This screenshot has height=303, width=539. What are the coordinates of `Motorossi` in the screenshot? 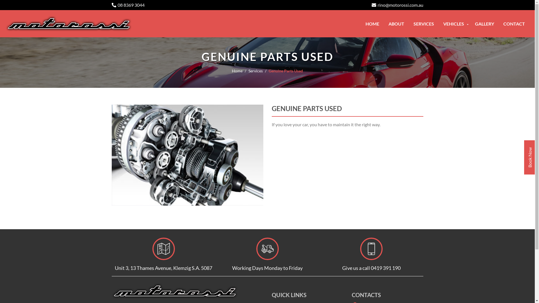 It's located at (69, 23).